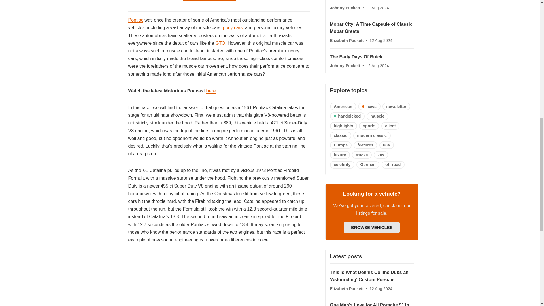  Describe the element at coordinates (209, 0) in the screenshot. I see `best Pontiac` at that location.